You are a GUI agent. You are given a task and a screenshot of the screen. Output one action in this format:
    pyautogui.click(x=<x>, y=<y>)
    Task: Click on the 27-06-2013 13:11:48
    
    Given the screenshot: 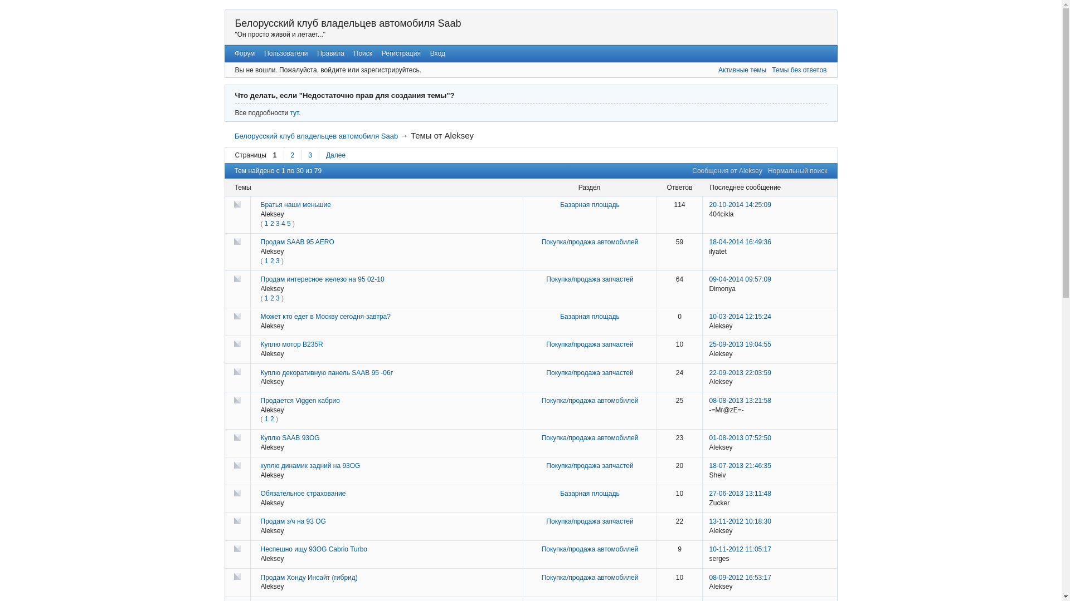 What is the action you would take?
    pyautogui.click(x=740, y=493)
    